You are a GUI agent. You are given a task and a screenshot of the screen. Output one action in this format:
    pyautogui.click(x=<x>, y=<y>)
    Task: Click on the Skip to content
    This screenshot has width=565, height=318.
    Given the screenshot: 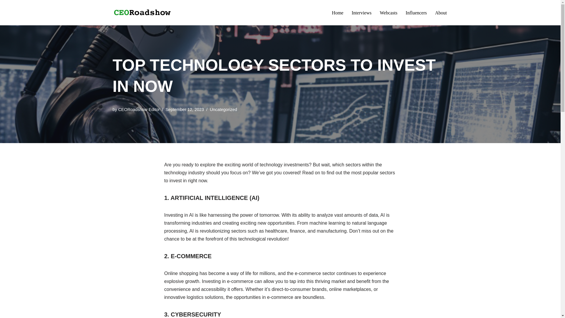 What is the action you would take?
    pyautogui.click(x=4, y=12)
    